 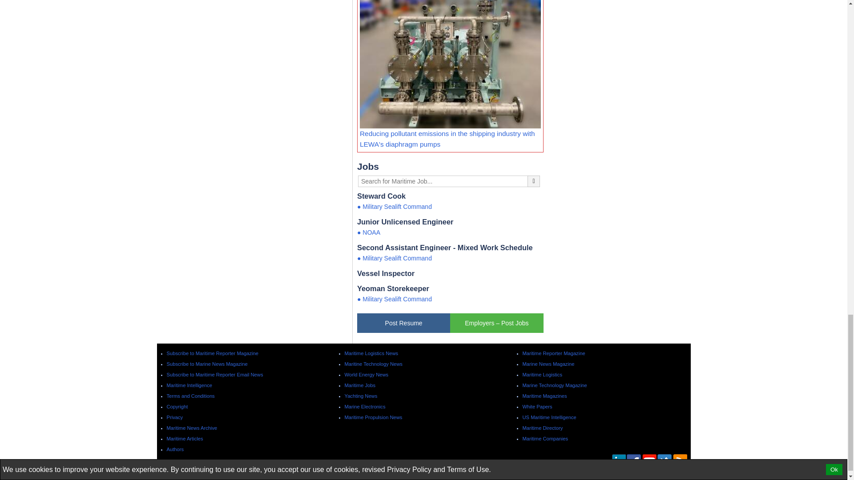 What do you see at coordinates (366, 374) in the screenshot?
I see `World Energy News` at bounding box center [366, 374].